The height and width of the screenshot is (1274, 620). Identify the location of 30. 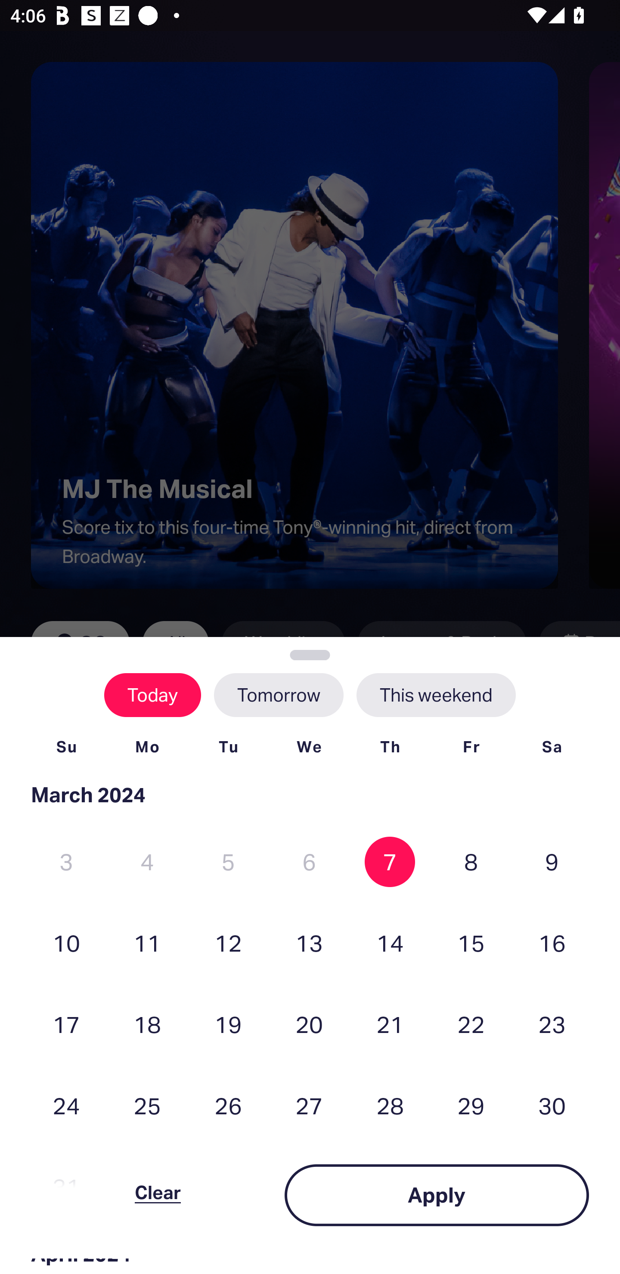
(552, 1106).